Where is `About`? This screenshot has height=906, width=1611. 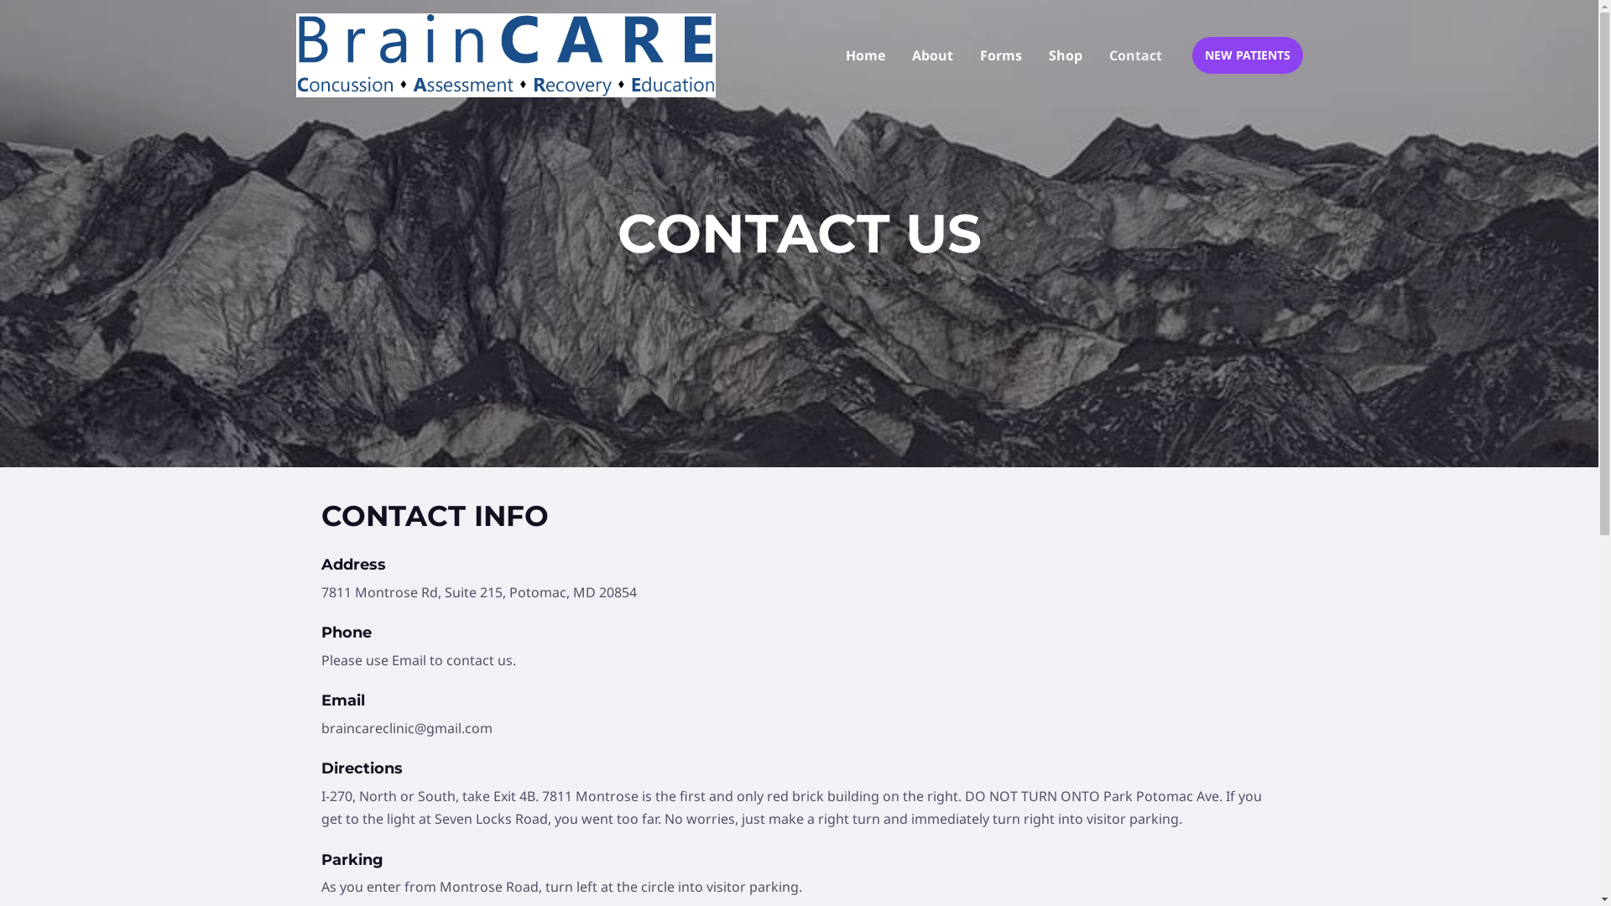
About is located at coordinates (931, 55).